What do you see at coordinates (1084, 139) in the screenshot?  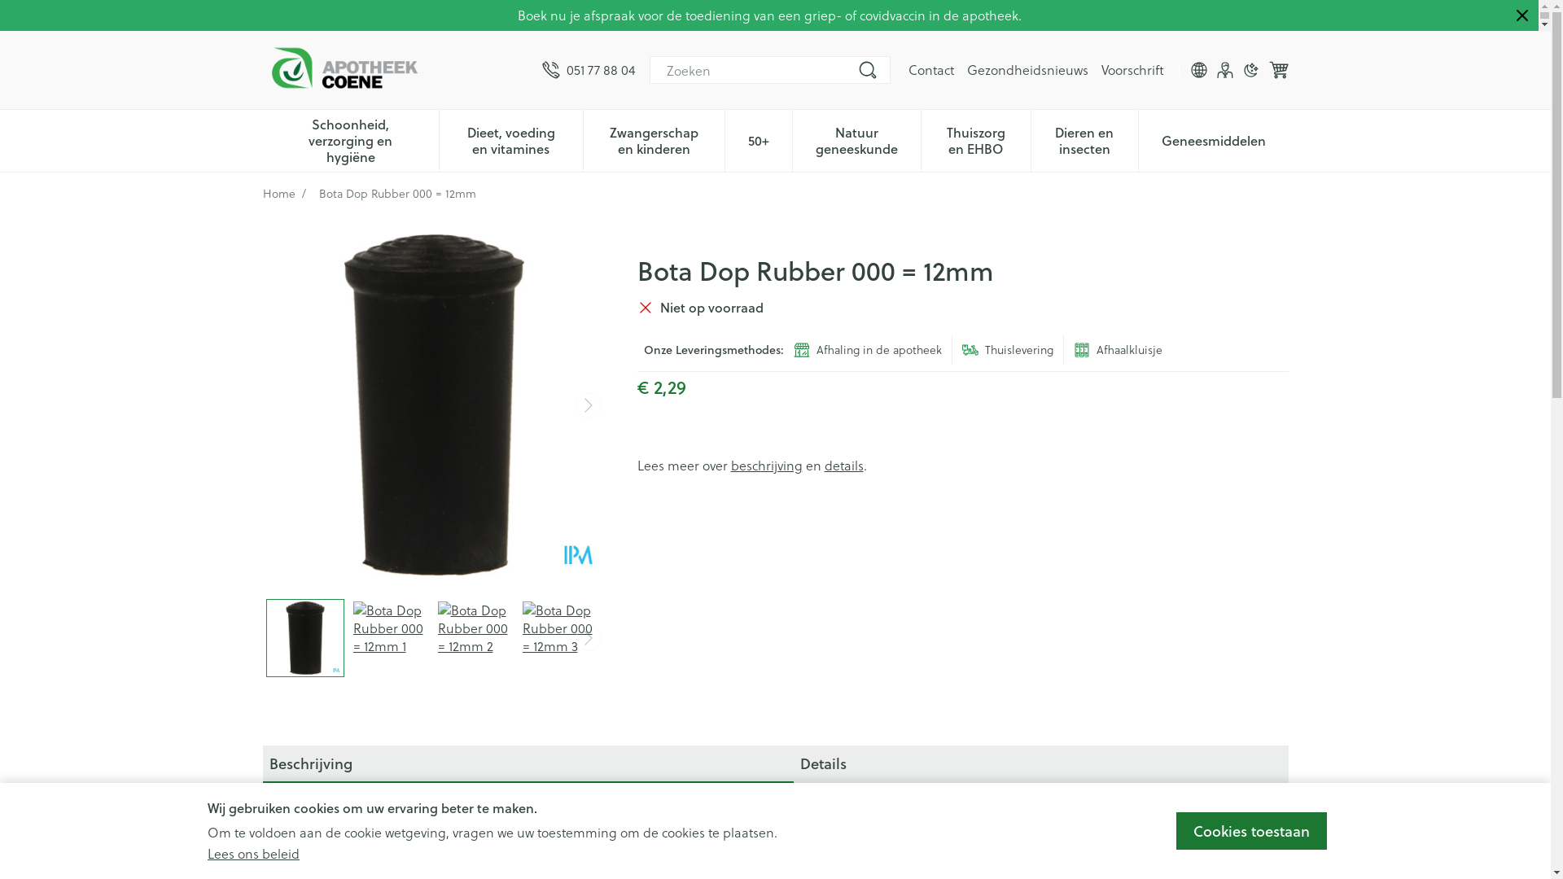 I see `Dieren en insecten` at bounding box center [1084, 139].